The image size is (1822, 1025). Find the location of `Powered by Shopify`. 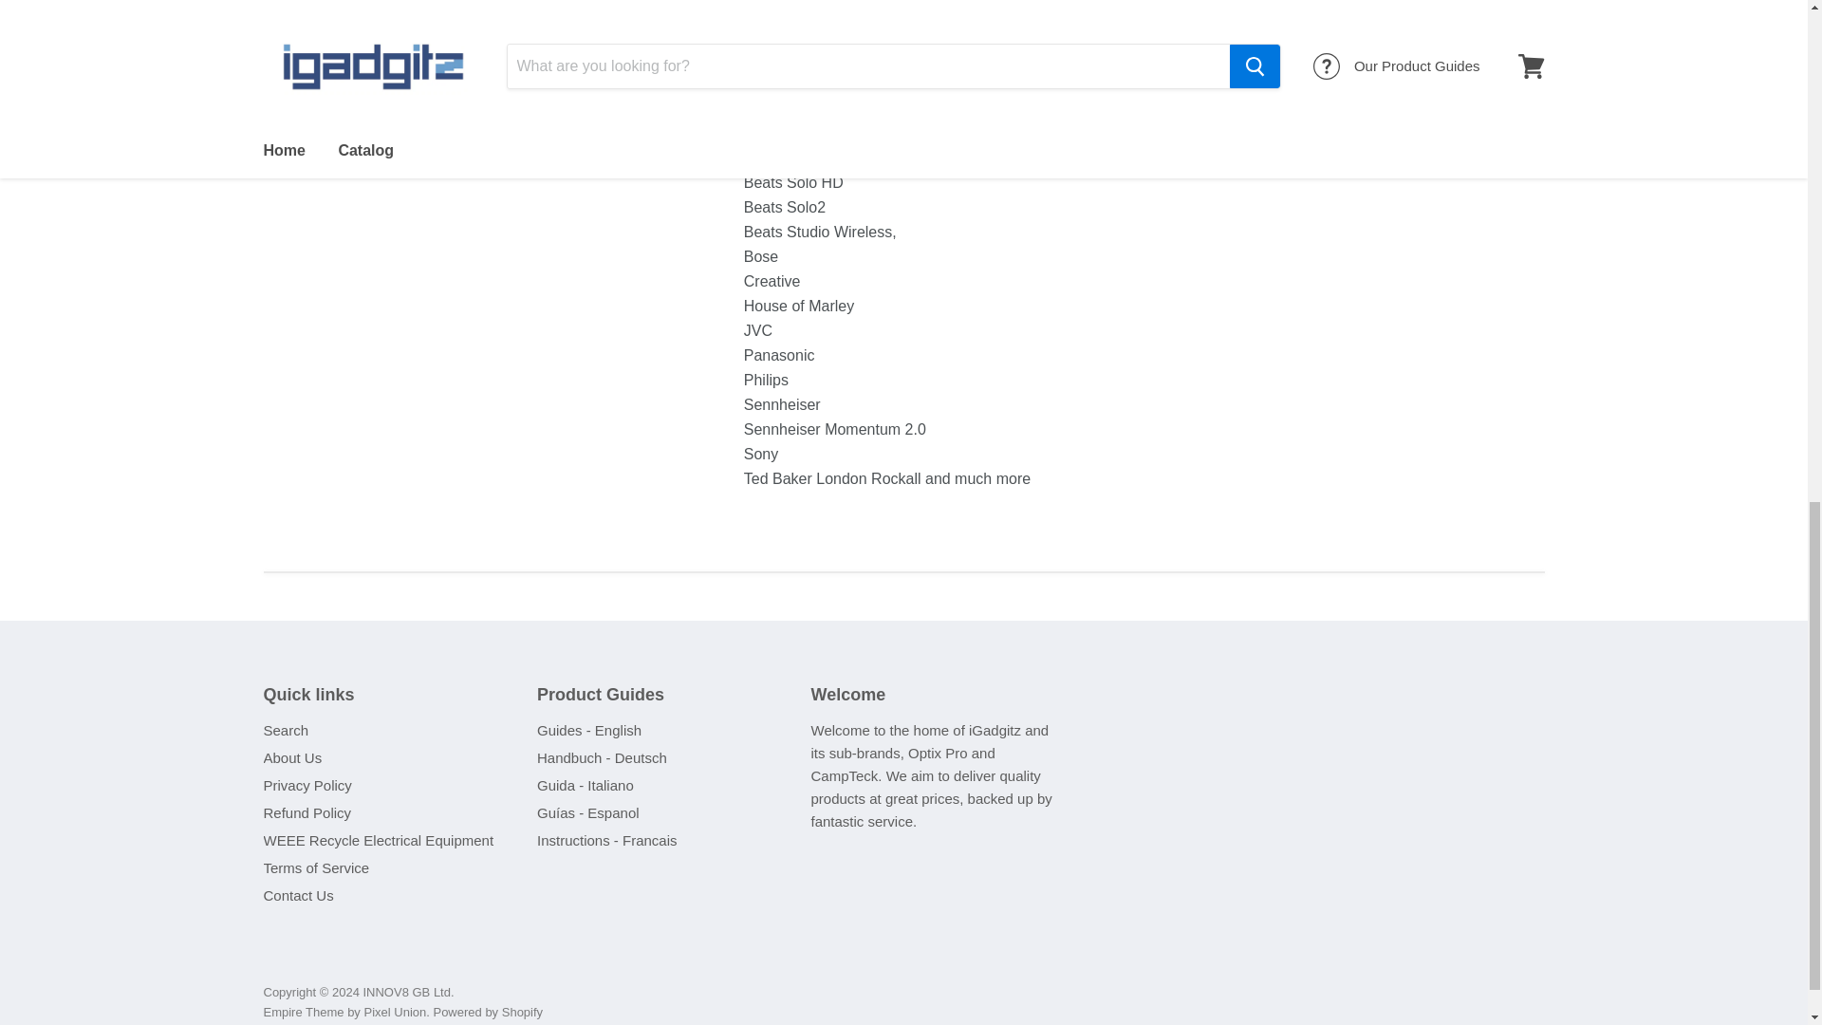

Powered by Shopify is located at coordinates (488, 1012).